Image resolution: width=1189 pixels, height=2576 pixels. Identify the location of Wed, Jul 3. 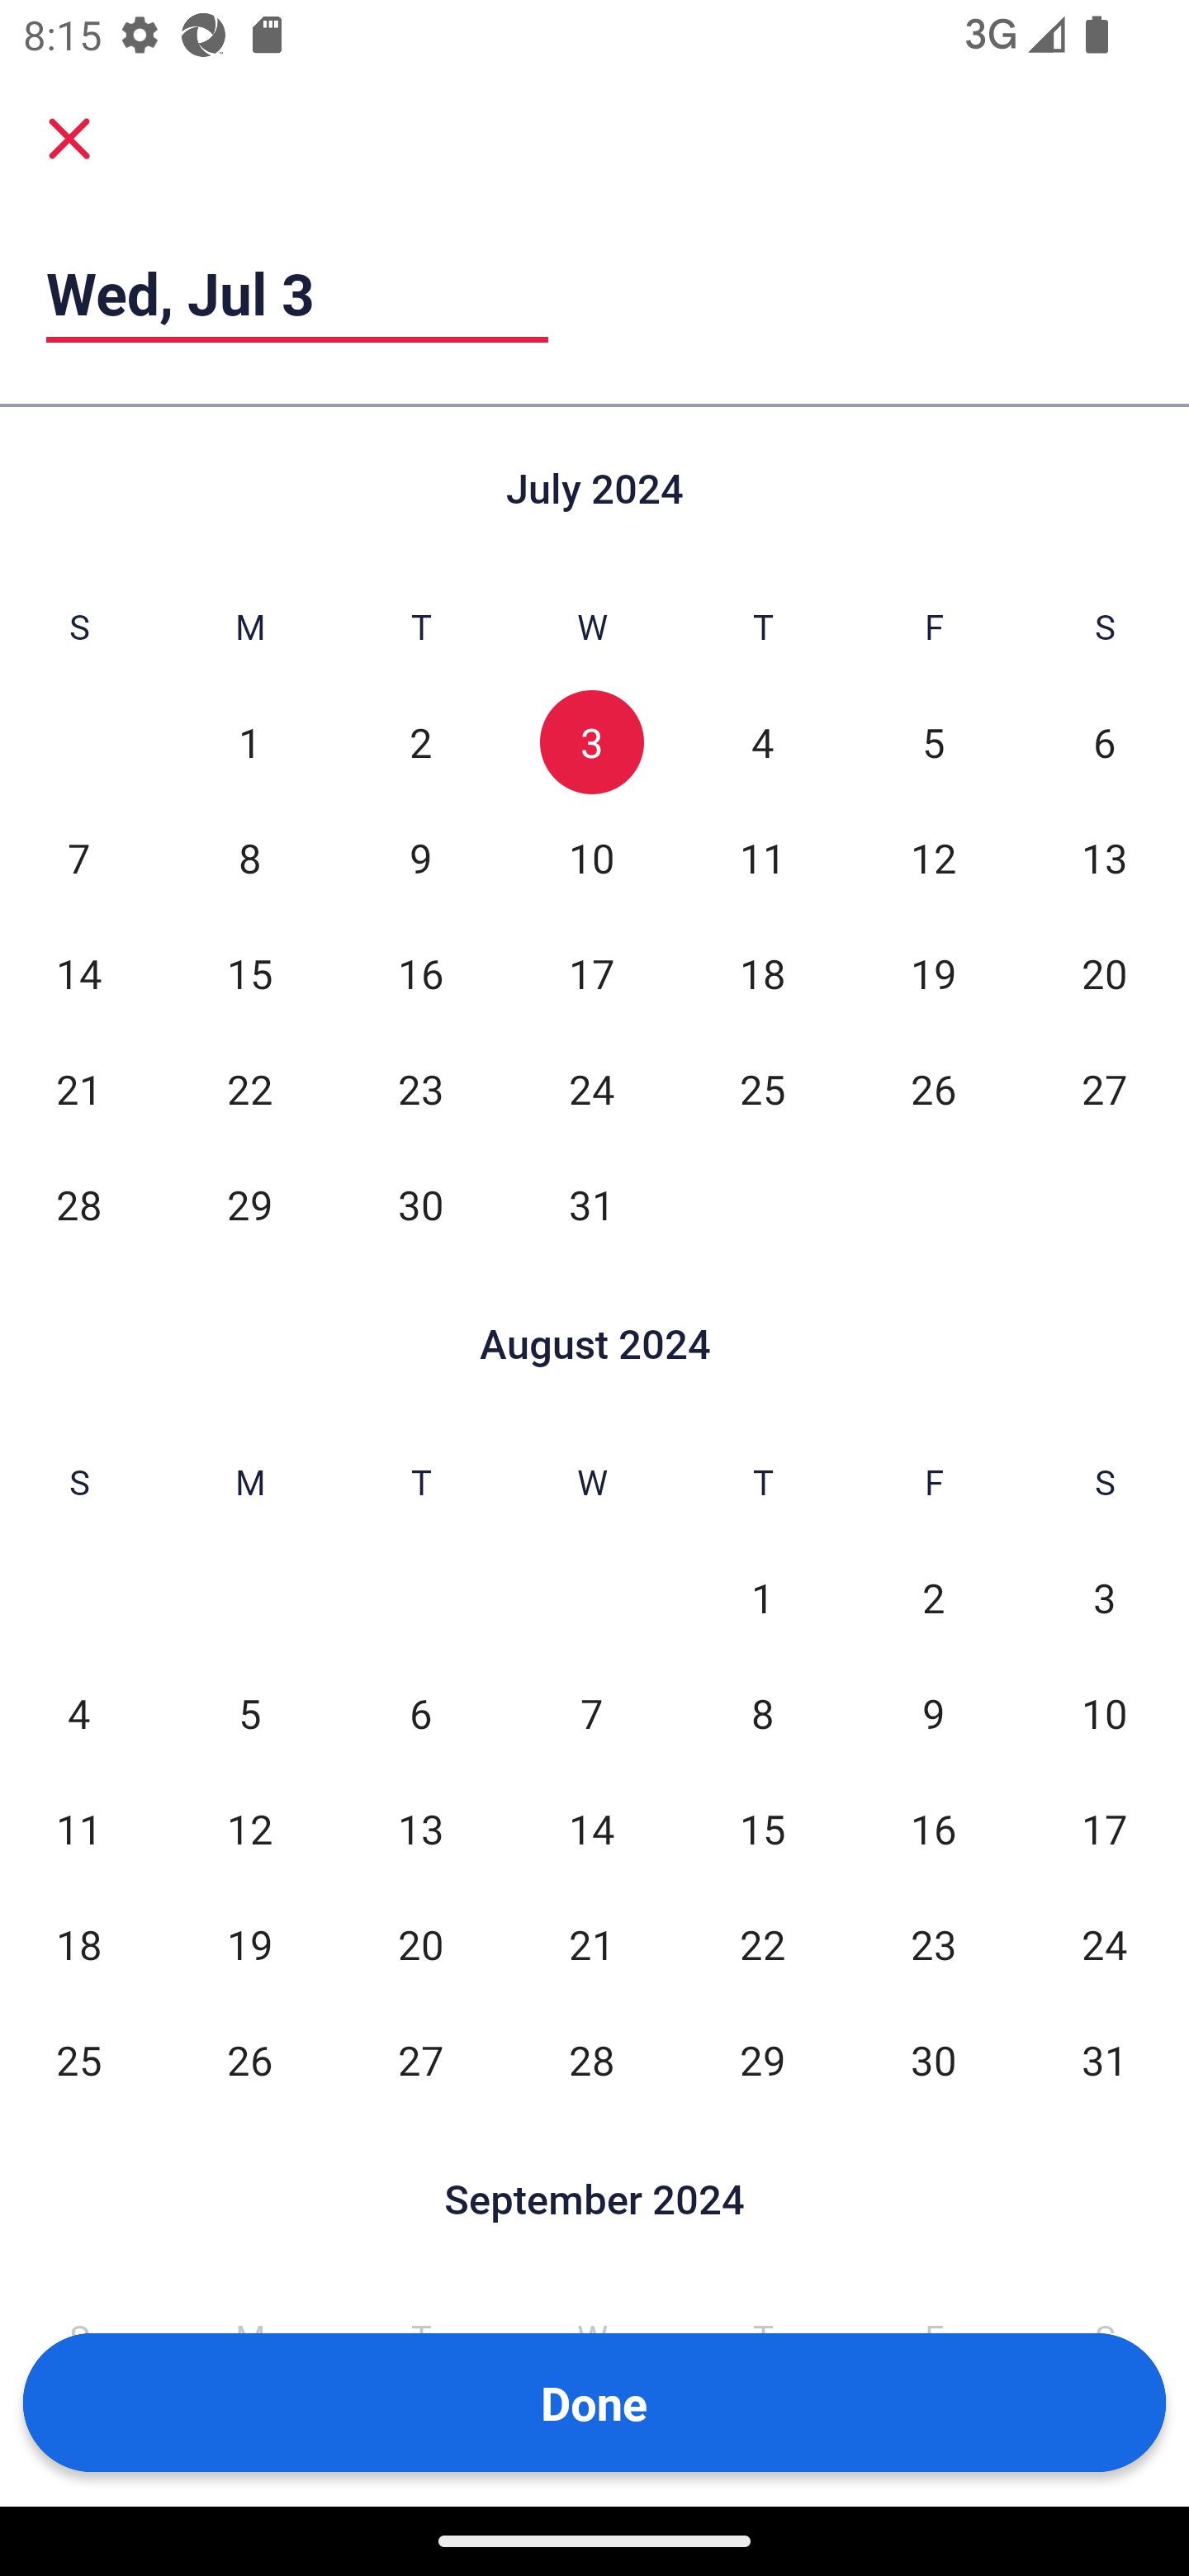
(297, 293).